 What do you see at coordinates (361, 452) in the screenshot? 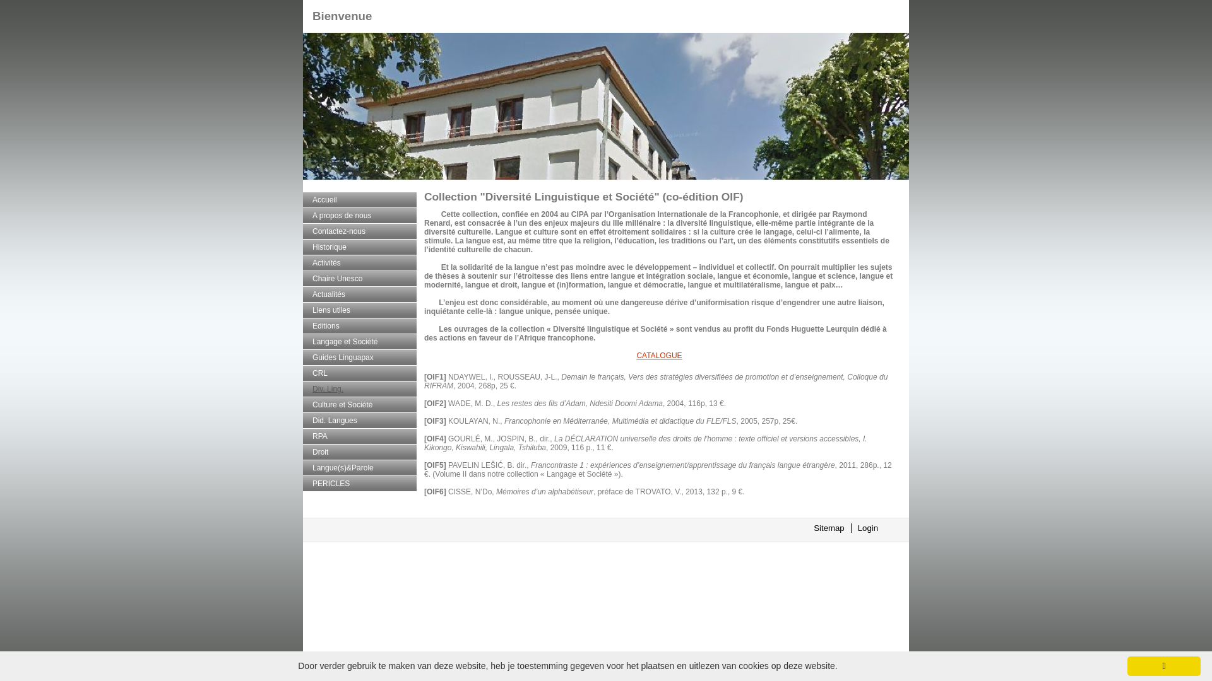
I see `Droit` at bounding box center [361, 452].